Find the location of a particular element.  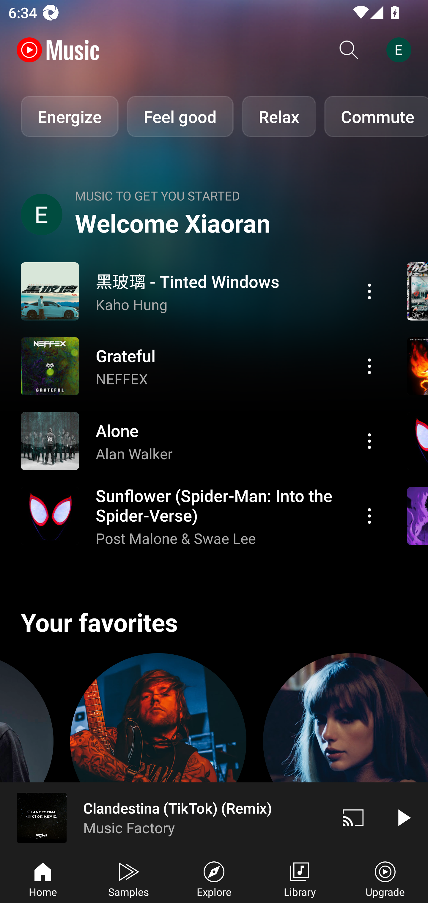

Action menu is located at coordinates (201, 291).